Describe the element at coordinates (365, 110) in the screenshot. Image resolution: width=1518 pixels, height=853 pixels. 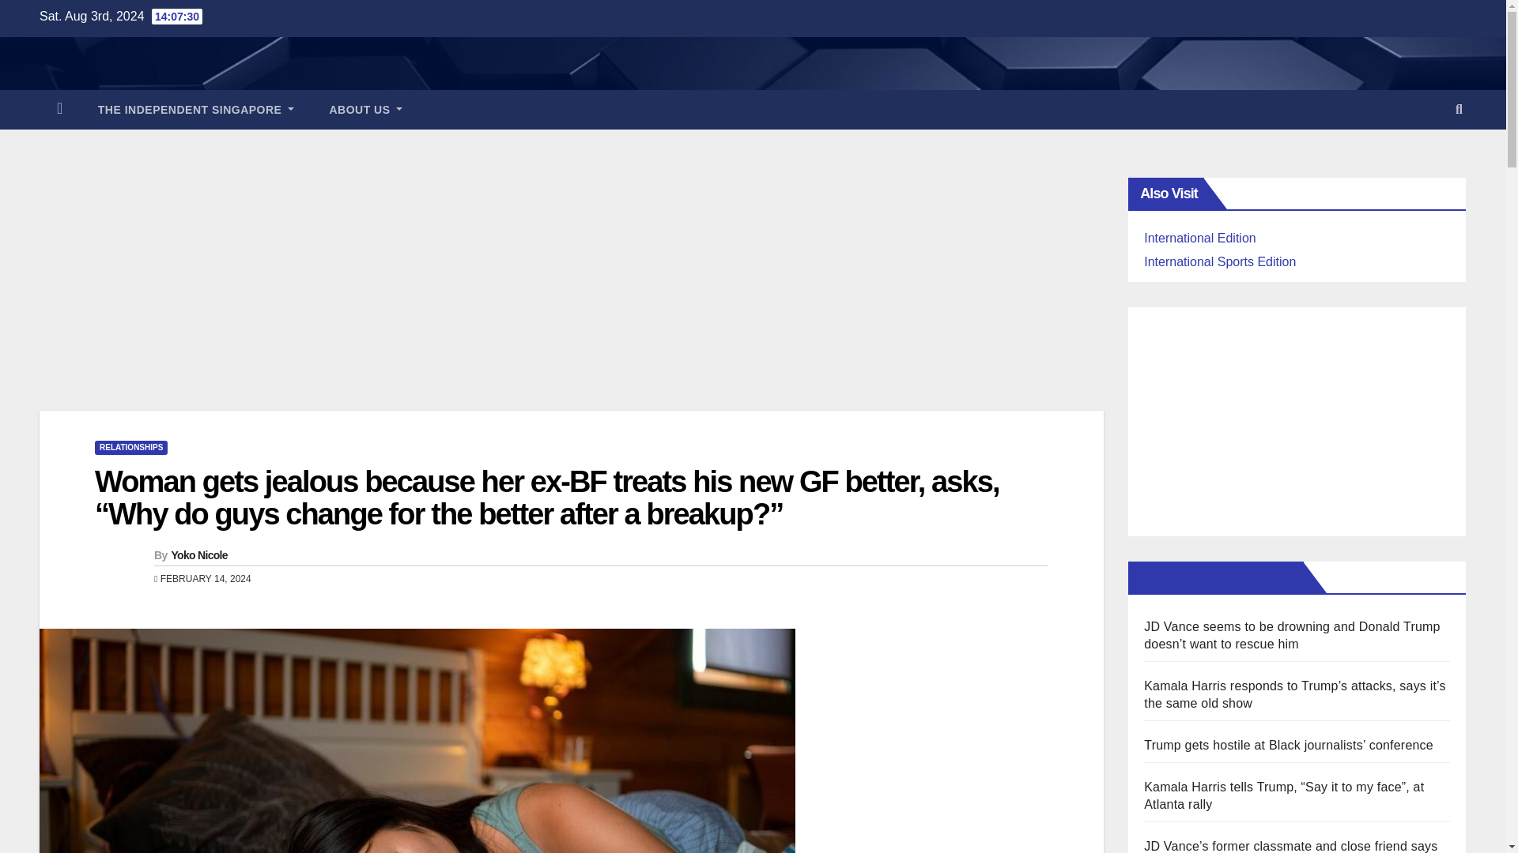
I see `ABOUT US` at that location.